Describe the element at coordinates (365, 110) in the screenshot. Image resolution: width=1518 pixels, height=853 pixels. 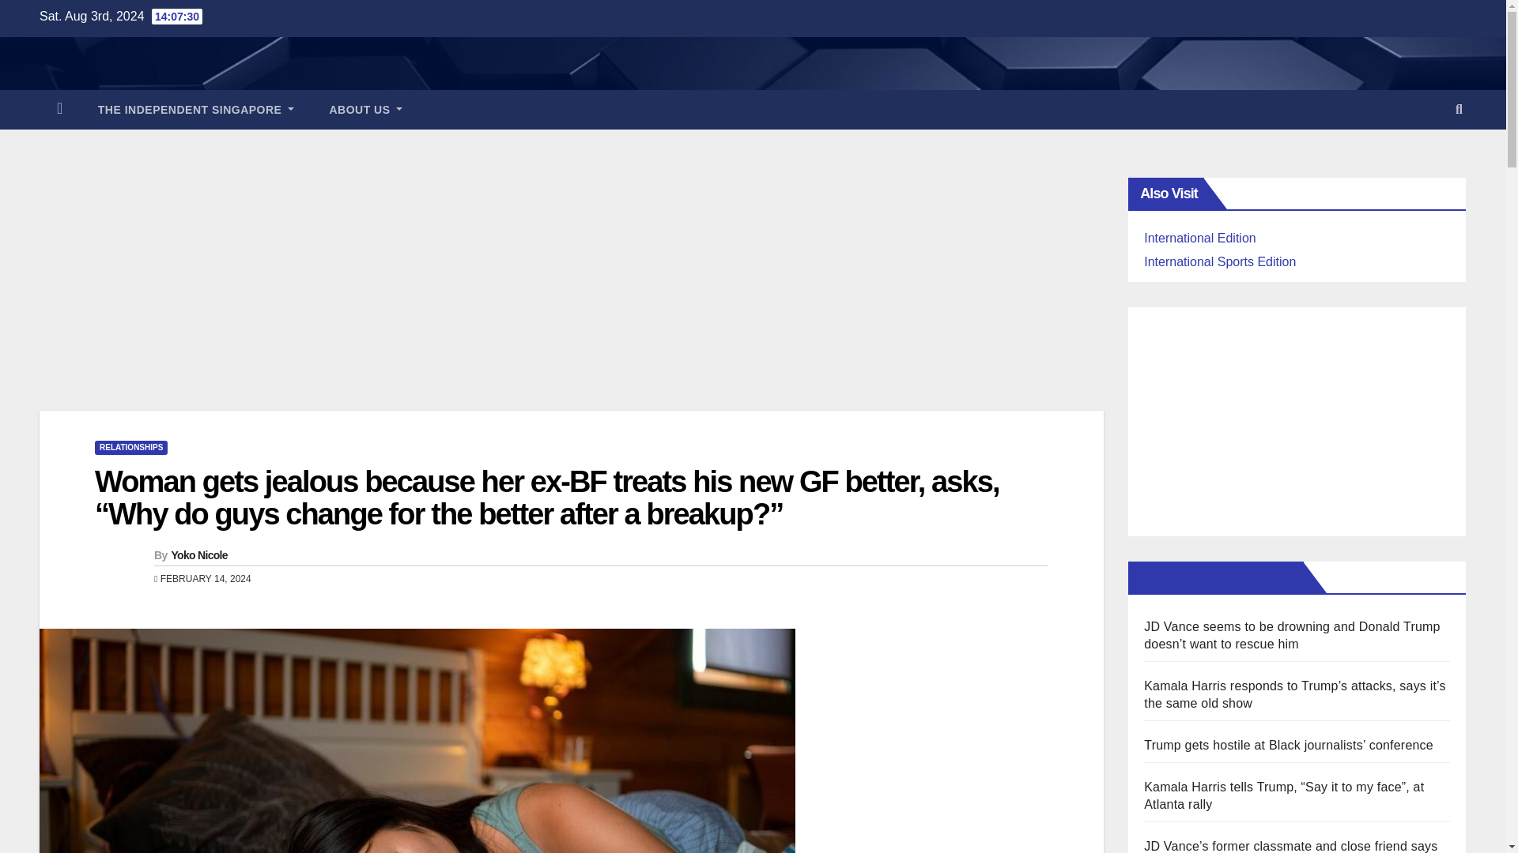
I see `ABOUT US` at that location.